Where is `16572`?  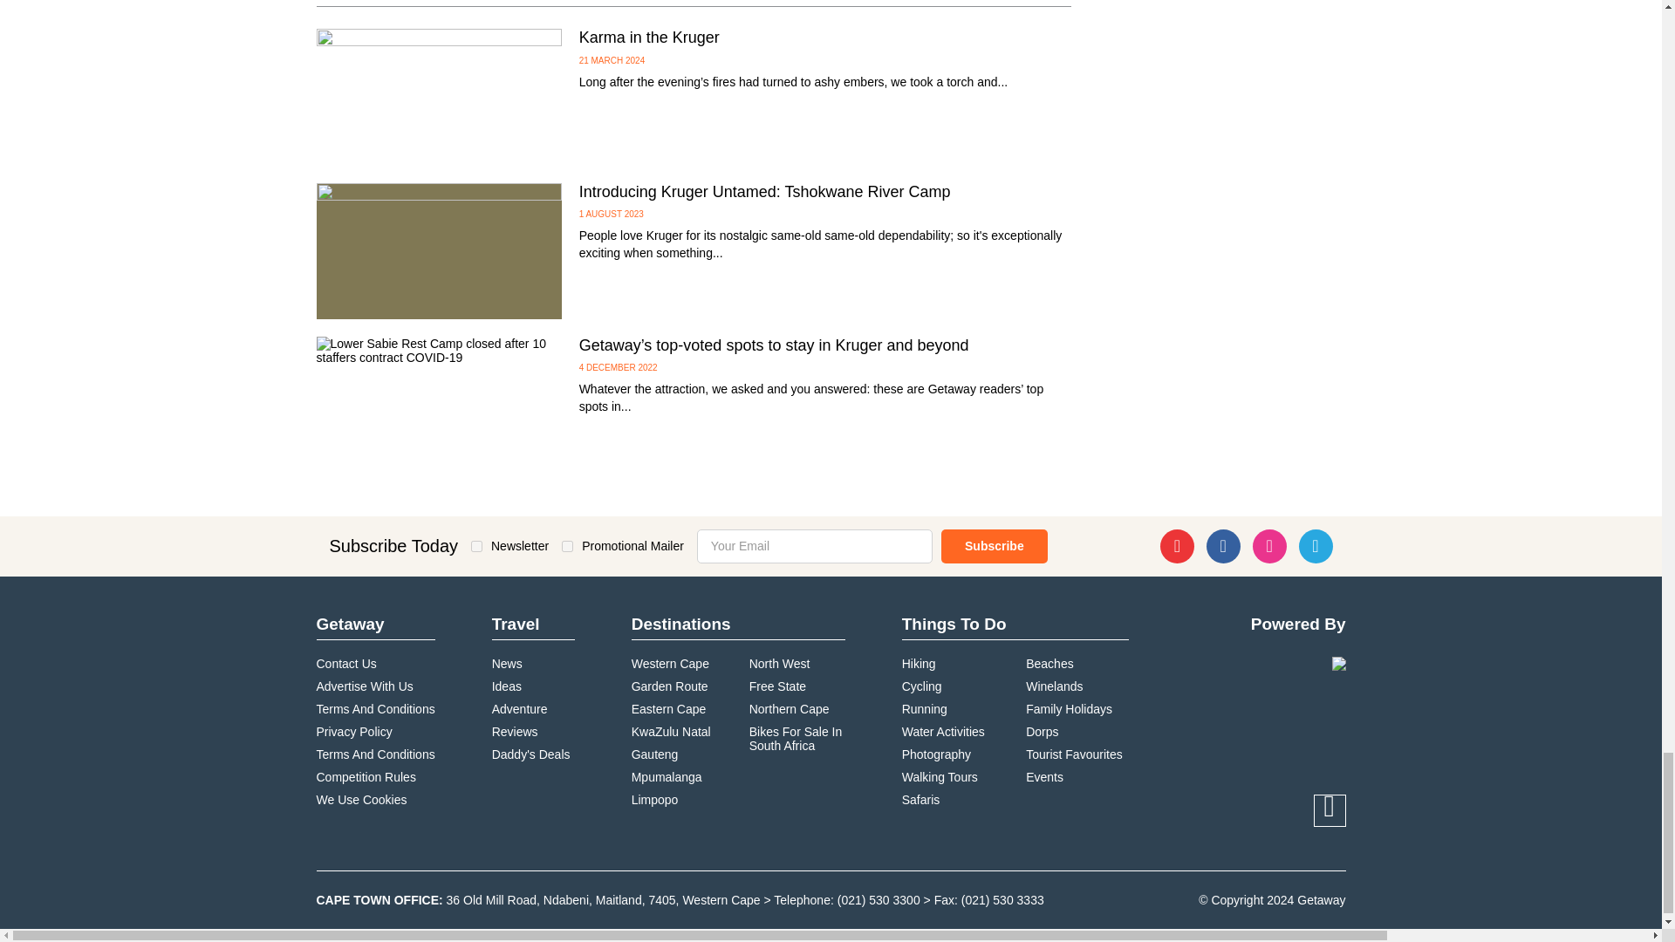 16572 is located at coordinates (567, 546).